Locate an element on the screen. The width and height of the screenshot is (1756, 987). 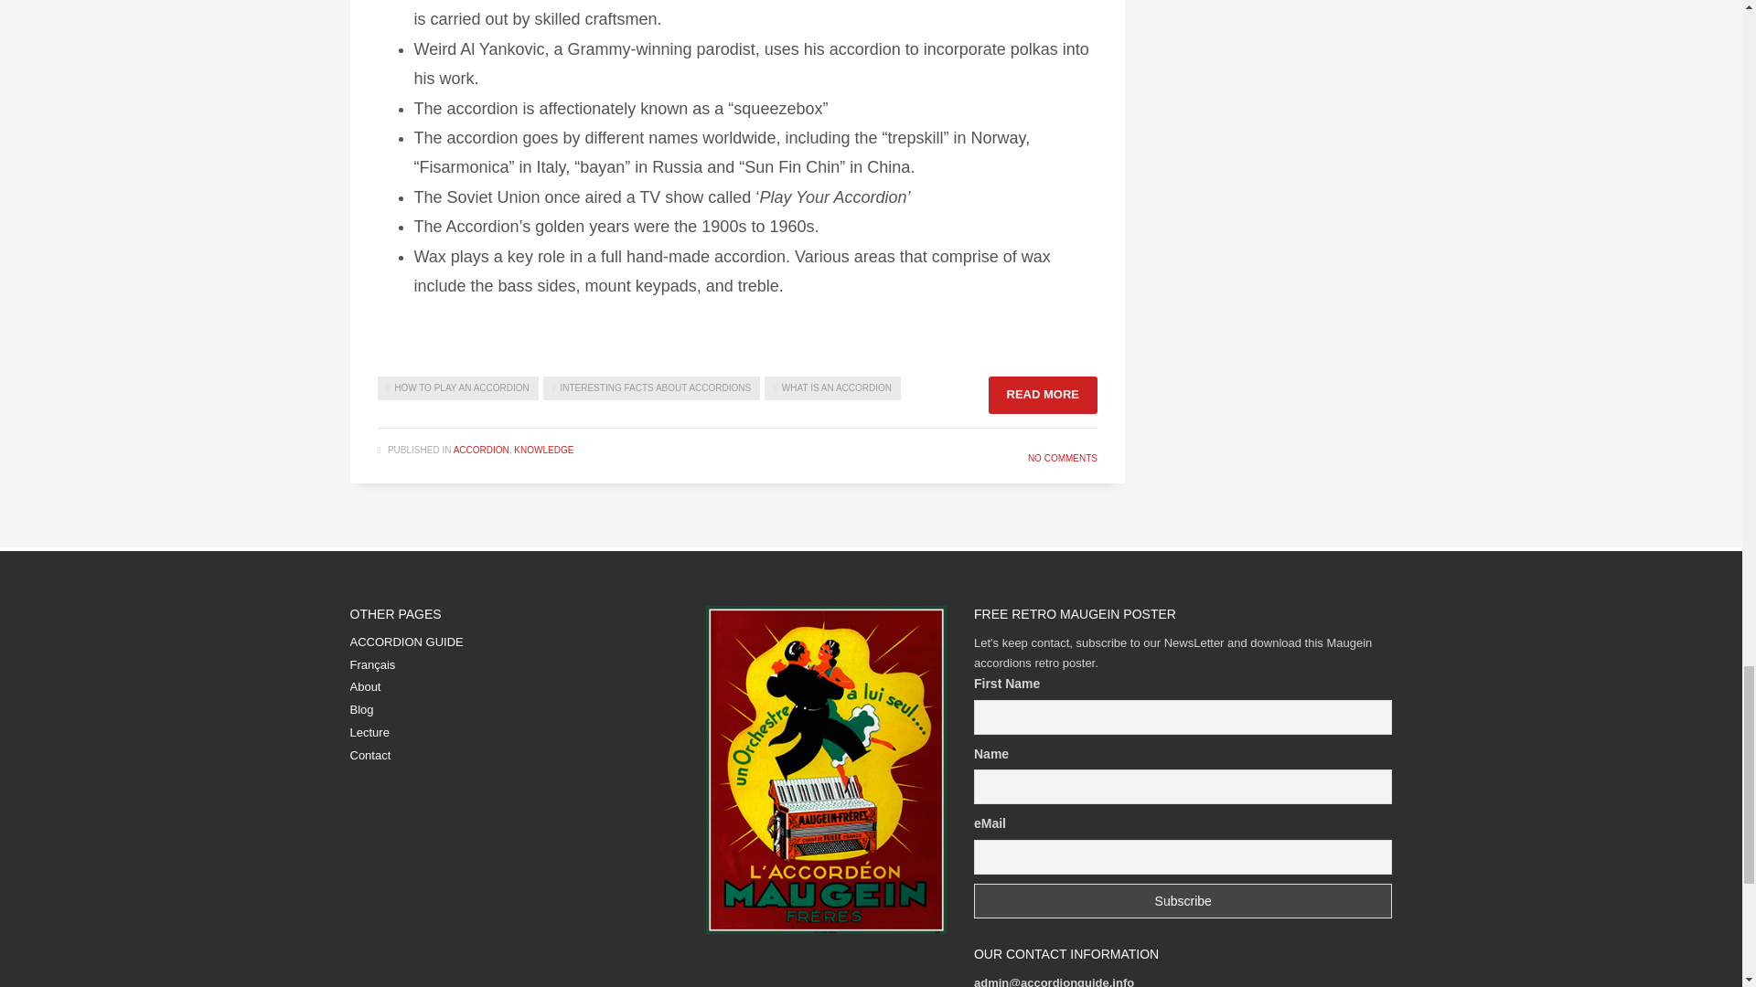
READ MORE is located at coordinates (1043, 395).